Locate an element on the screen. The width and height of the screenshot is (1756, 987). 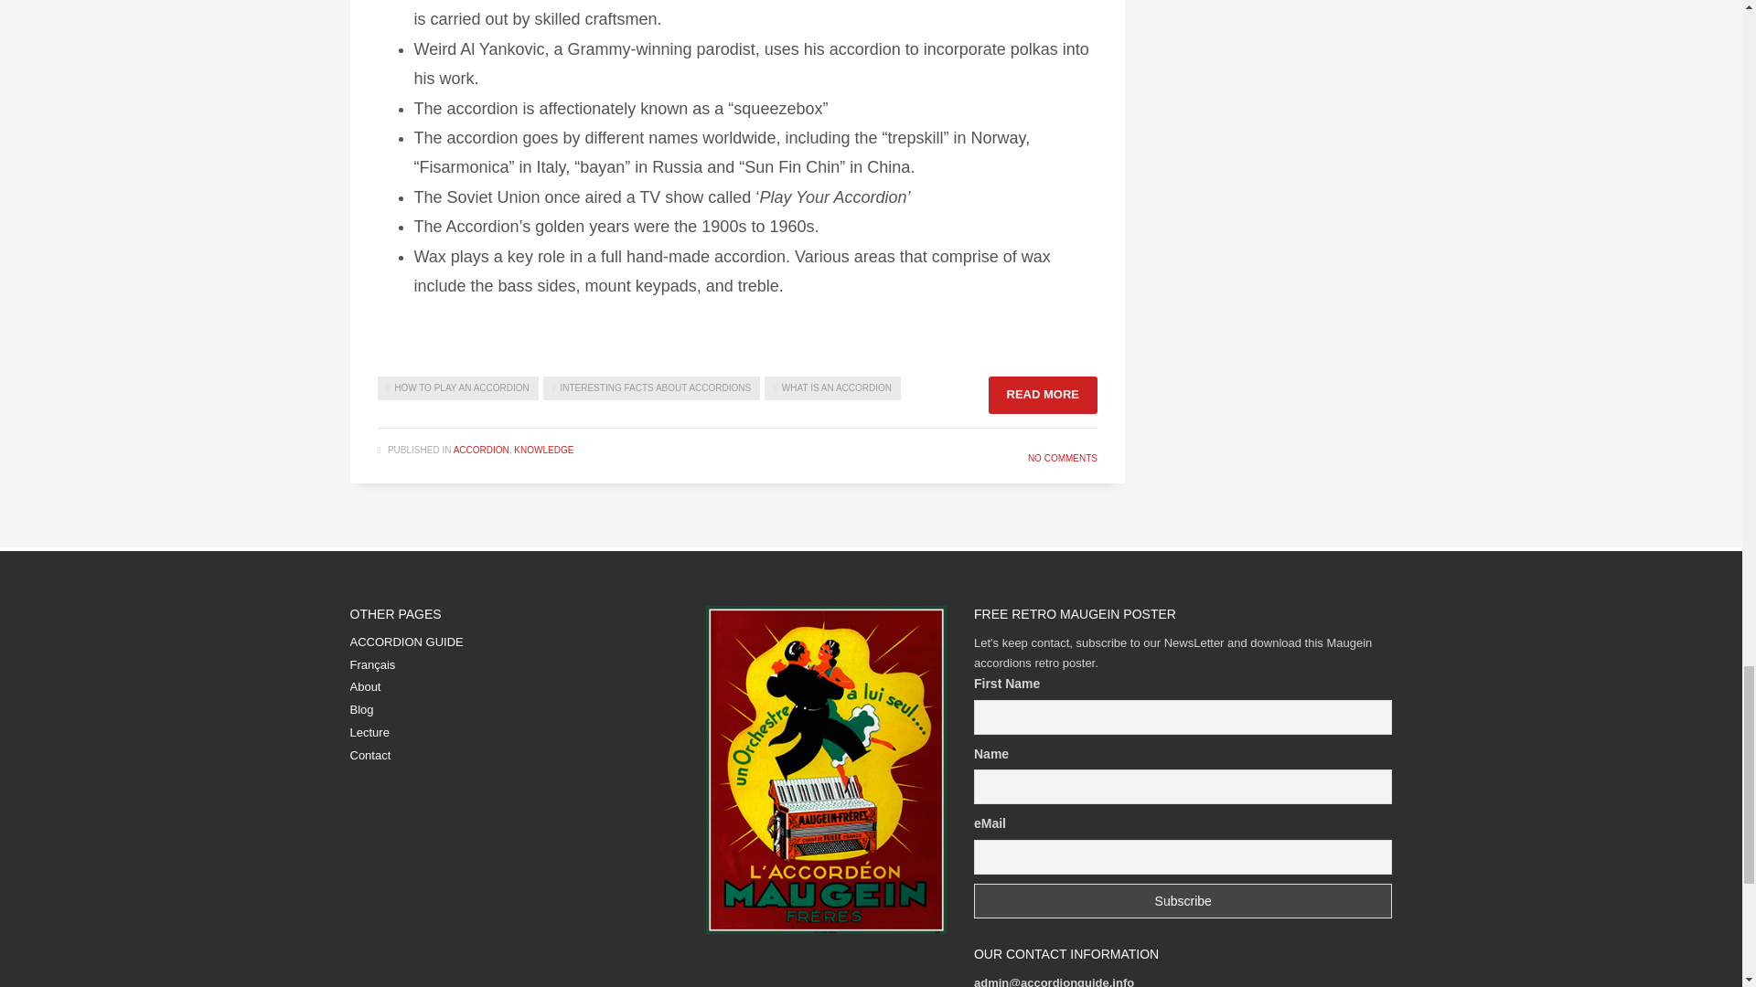
READ MORE is located at coordinates (1043, 395).